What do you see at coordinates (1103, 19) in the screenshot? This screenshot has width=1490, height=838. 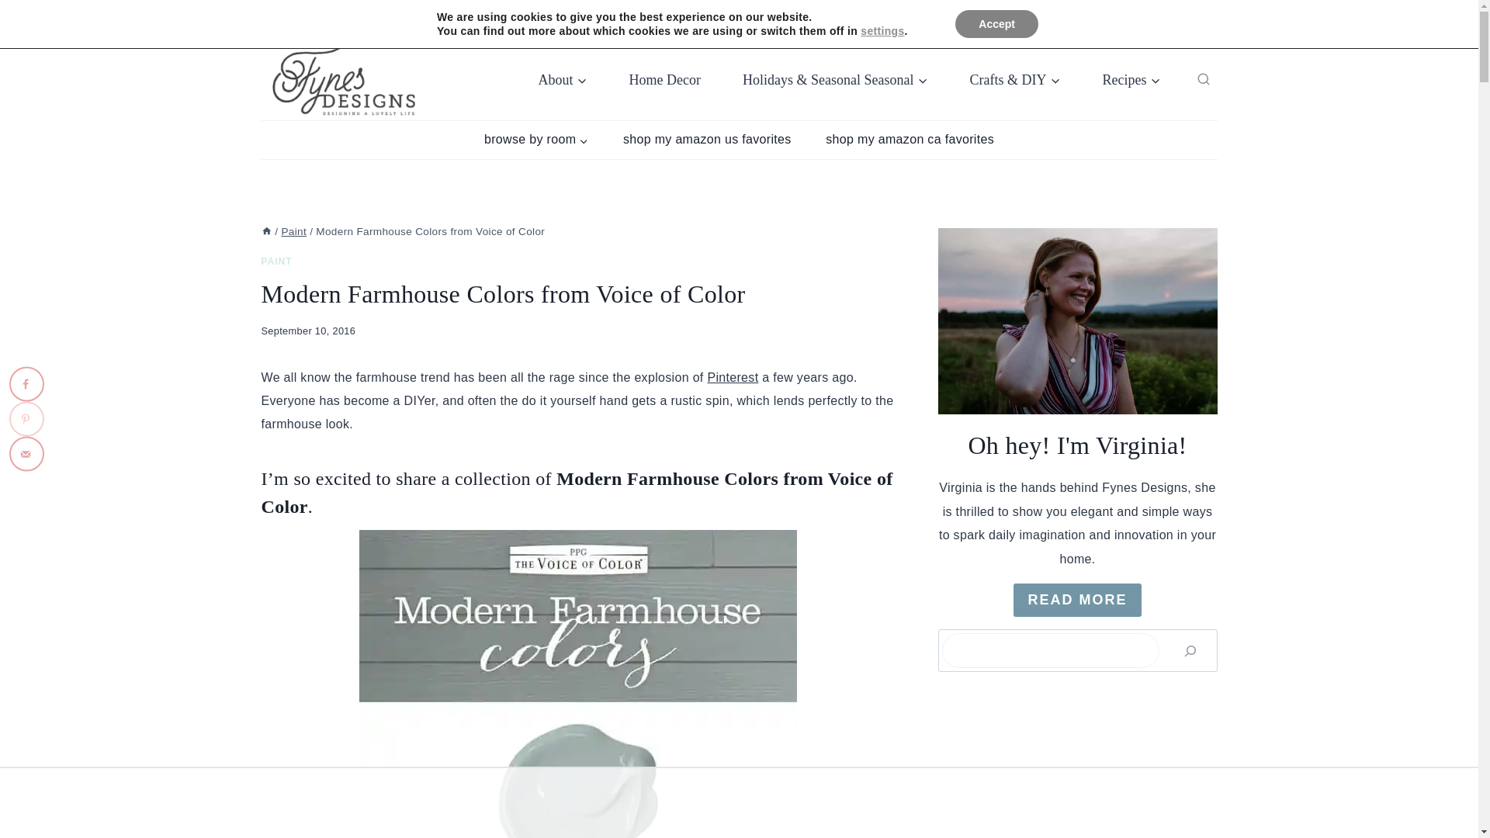 I see `5 Ways to Make Your Boring Decor Beautiful!` at bounding box center [1103, 19].